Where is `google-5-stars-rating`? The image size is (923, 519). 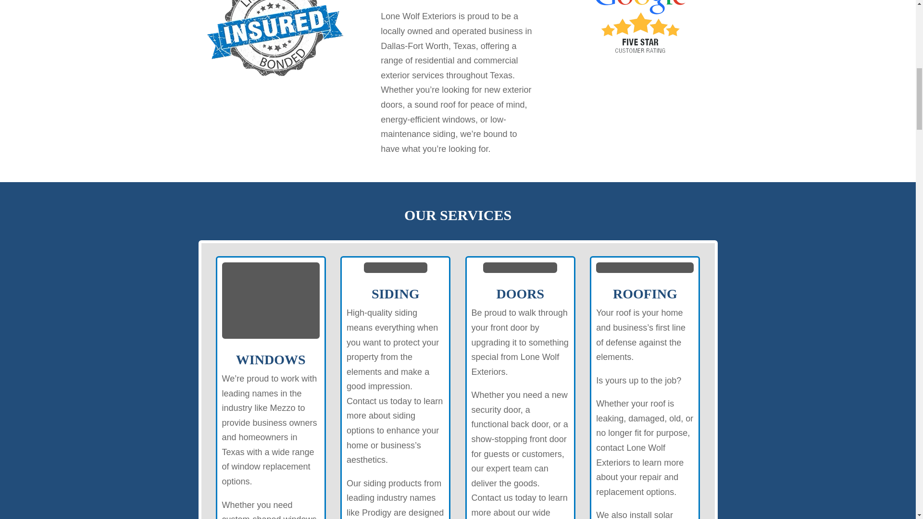 google-5-stars-rating is located at coordinates (640, 29).